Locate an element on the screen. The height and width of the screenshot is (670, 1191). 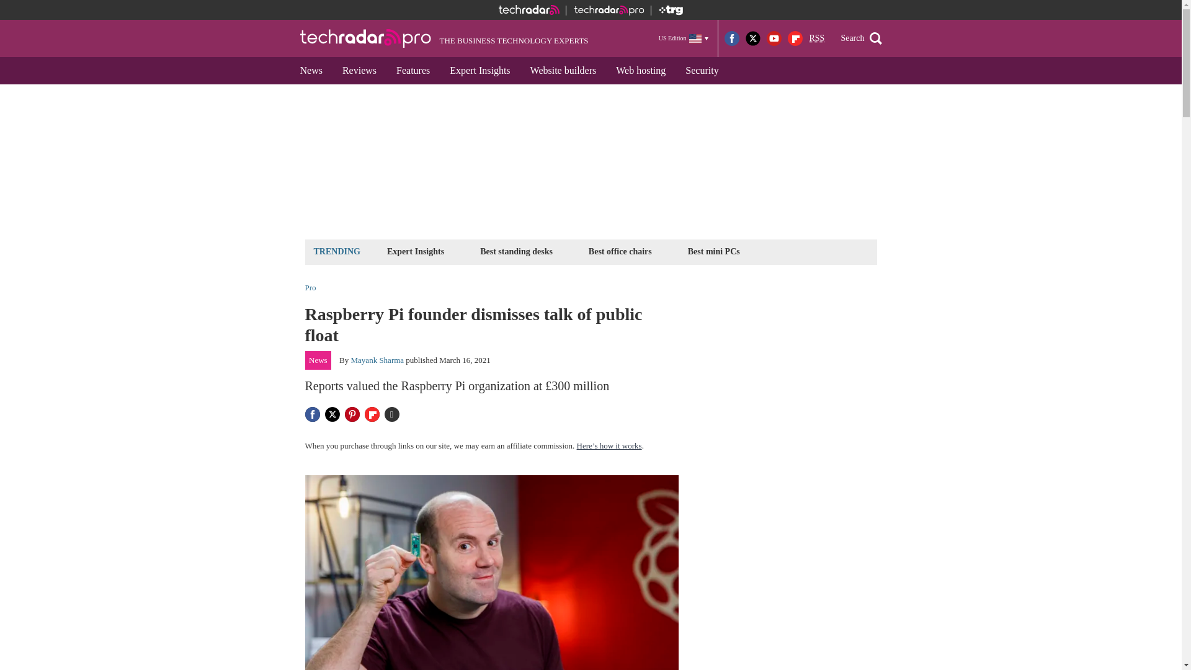
Website builders is located at coordinates (563, 71).